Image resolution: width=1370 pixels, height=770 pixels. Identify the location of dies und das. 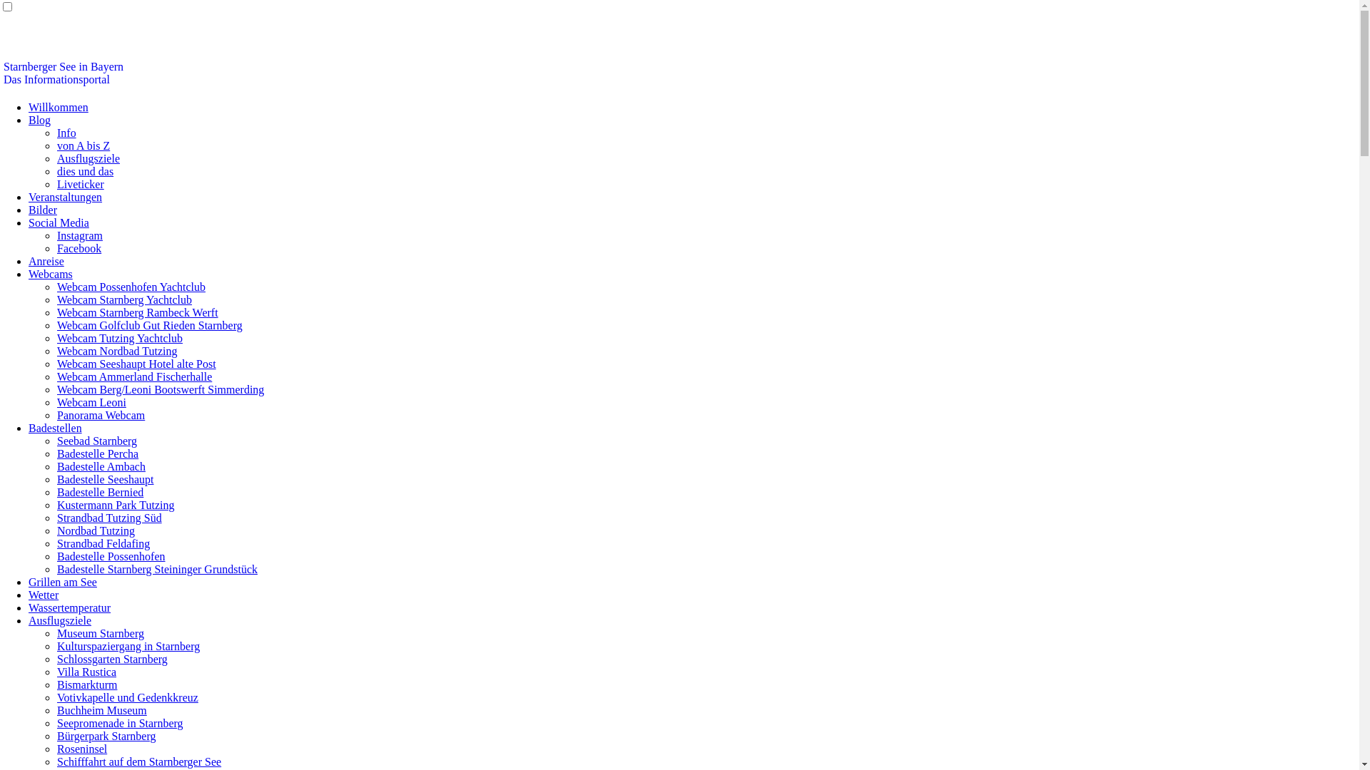
(86, 171).